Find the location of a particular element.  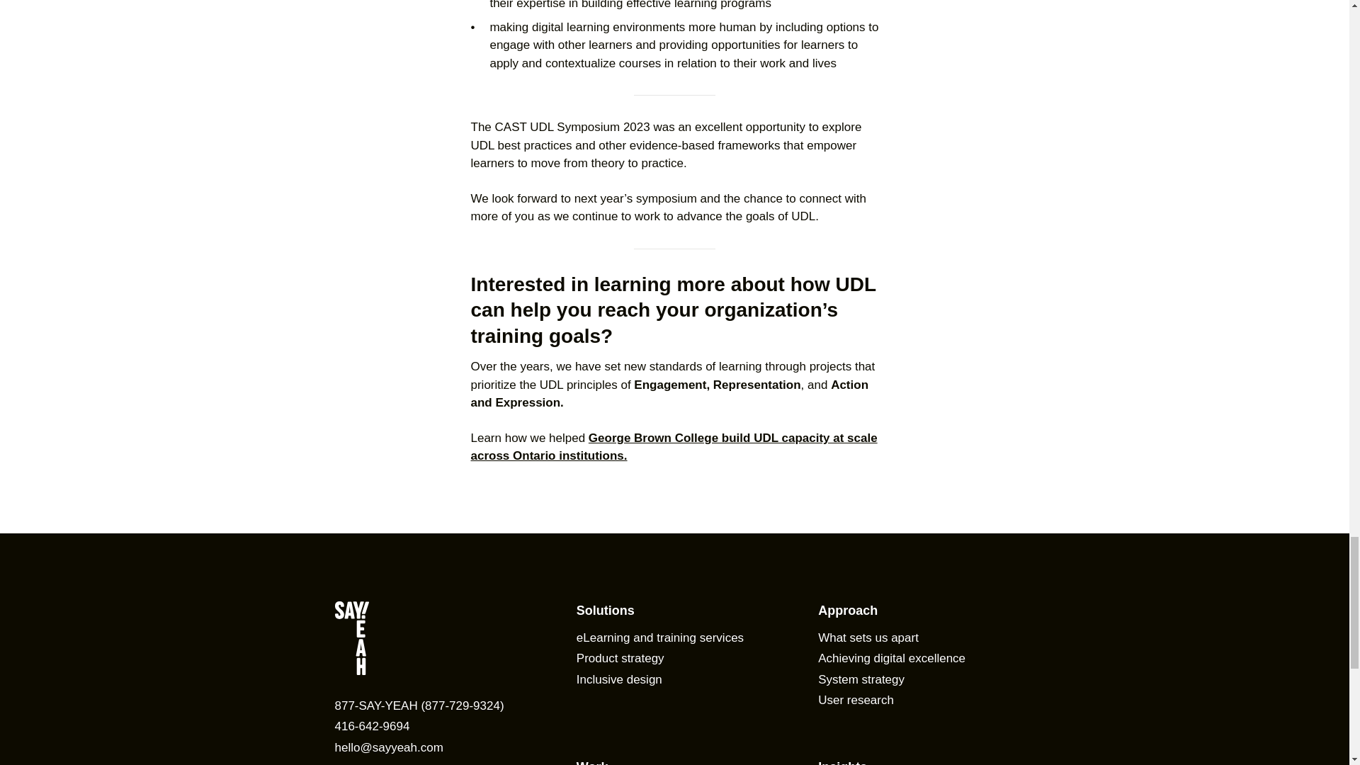

Insights is located at coordinates (843, 762).